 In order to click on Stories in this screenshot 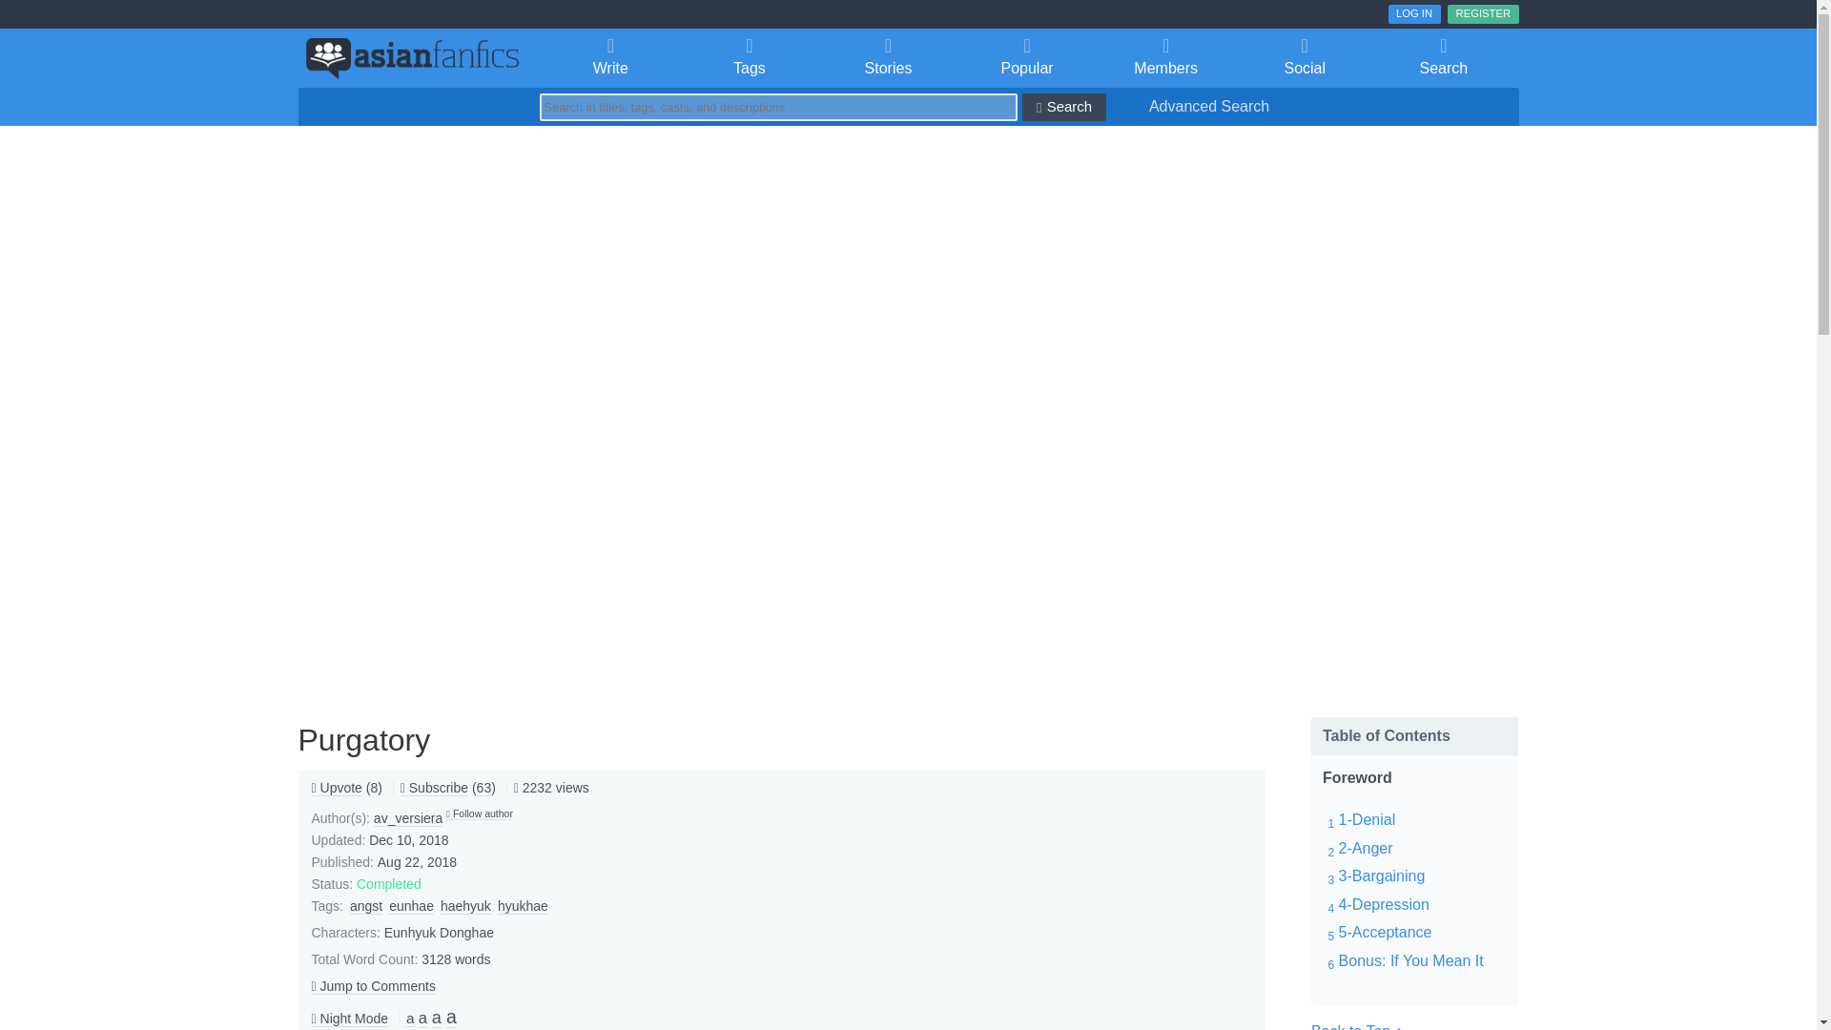, I will do `click(888, 57)`.